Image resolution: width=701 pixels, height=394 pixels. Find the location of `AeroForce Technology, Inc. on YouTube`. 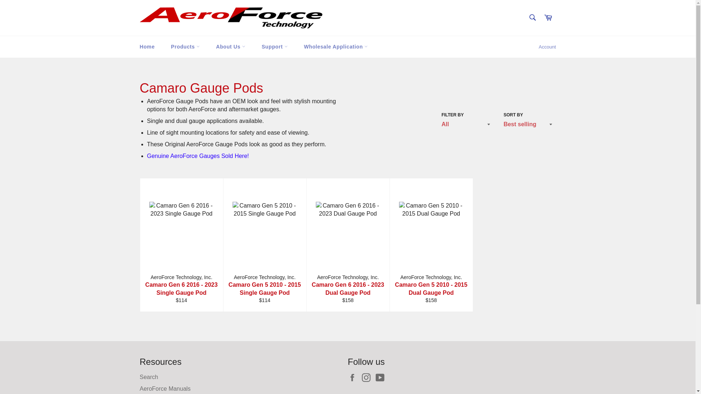

AeroForce Technology, Inc. on YouTube is located at coordinates (382, 377).